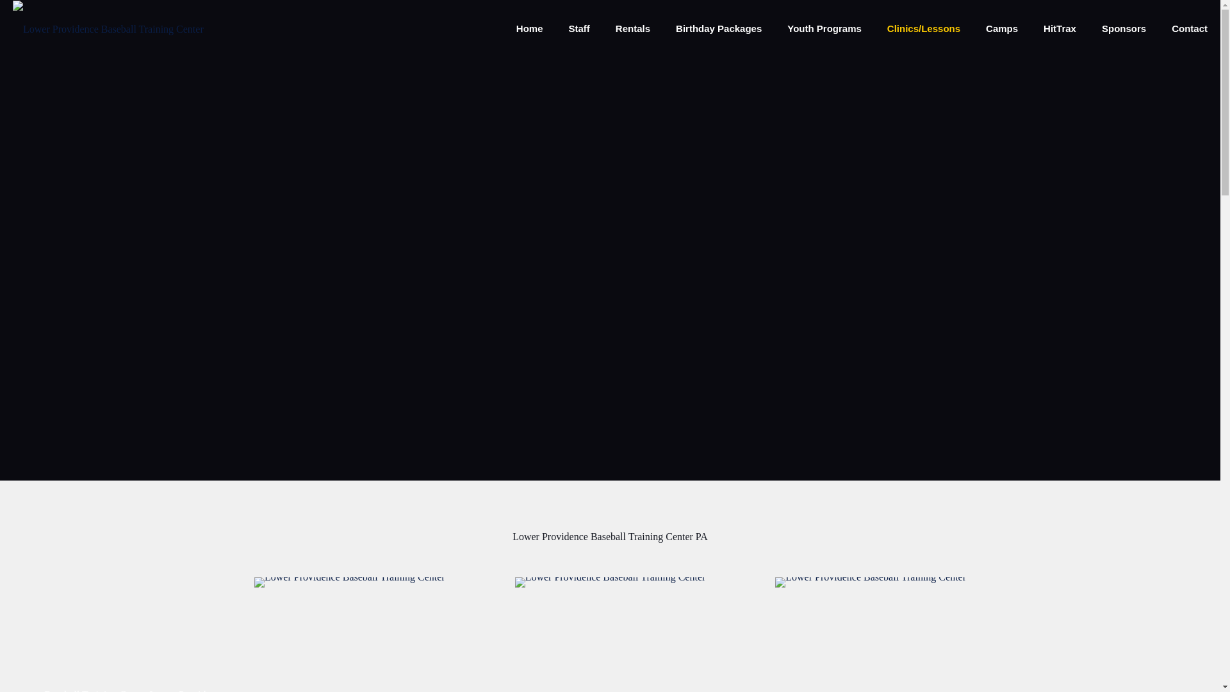 The width and height of the screenshot is (1230, 692). I want to click on Rentals, so click(632, 28).